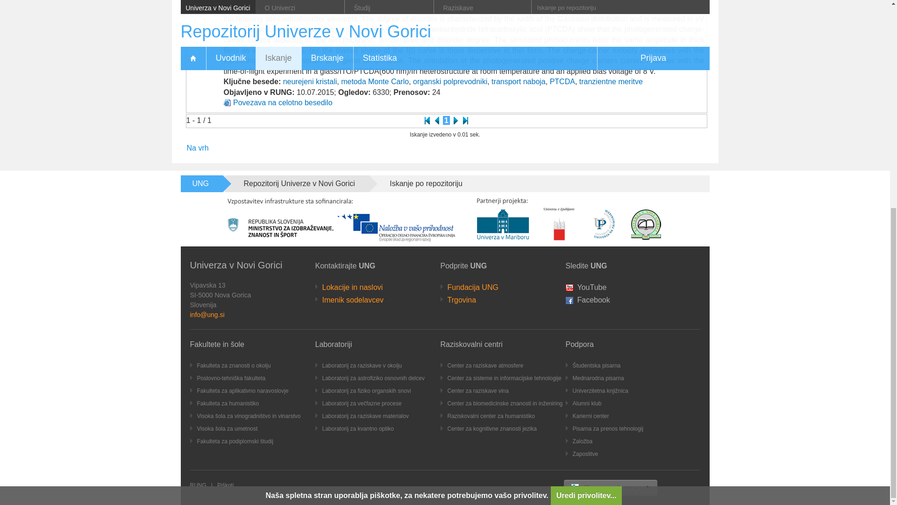  I want to click on Na konec, so click(465, 120).